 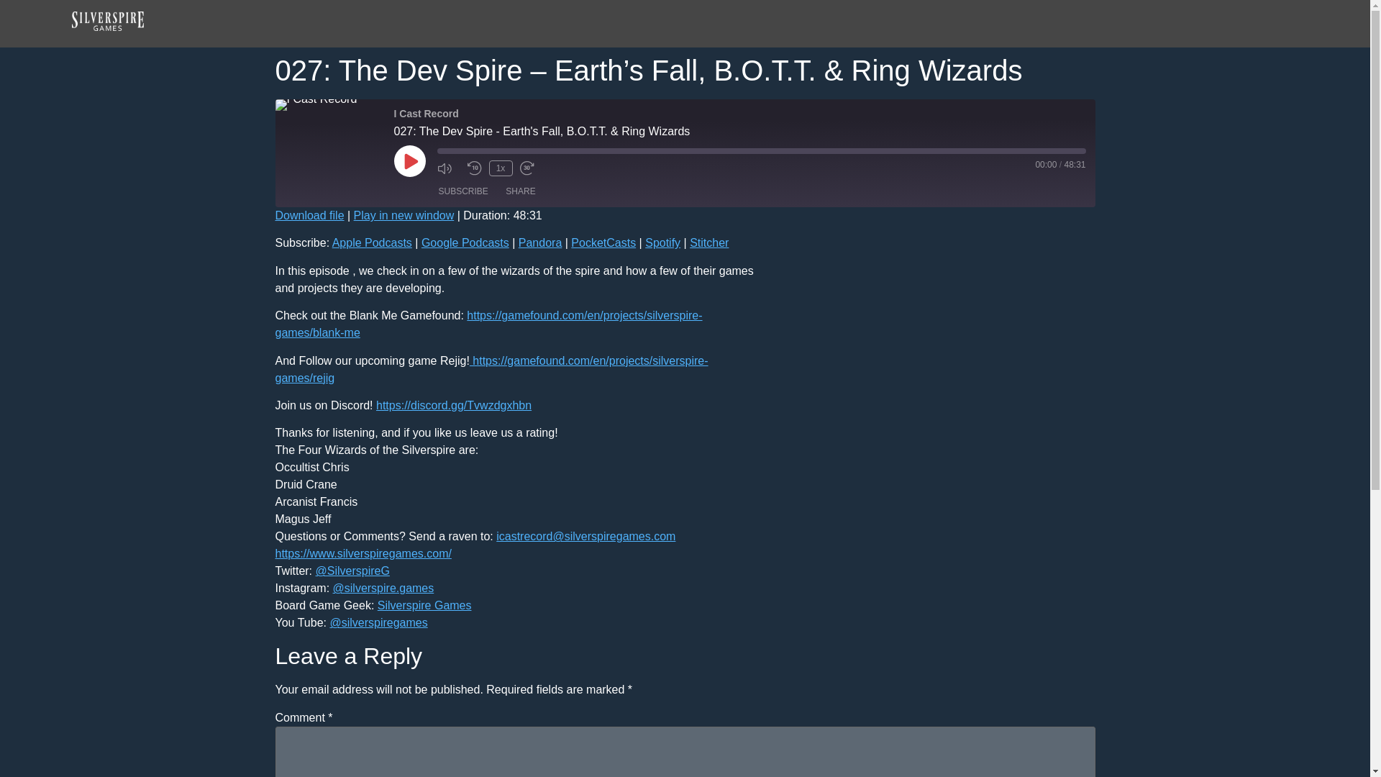 What do you see at coordinates (521, 191) in the screenshot?
I see `SHARE` at bounding box center [521, 191].